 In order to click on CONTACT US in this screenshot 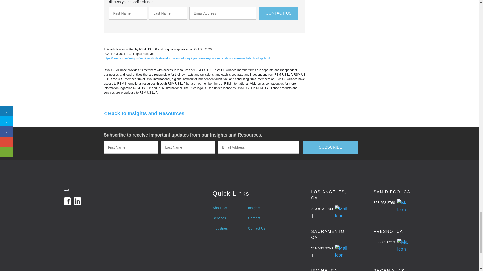, I will do `click(278, 13)`.